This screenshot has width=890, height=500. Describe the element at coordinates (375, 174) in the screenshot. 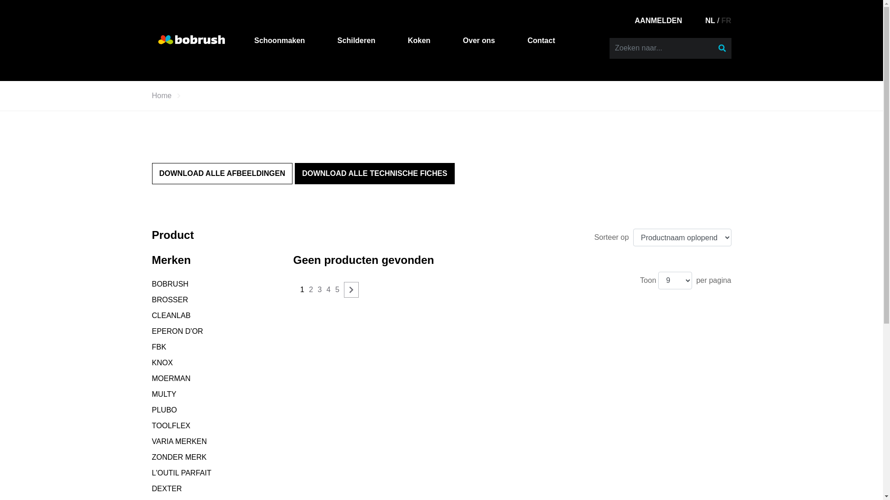

I see `DOWNLOAD ALLE TECHNISCHE FICHES` at that location.